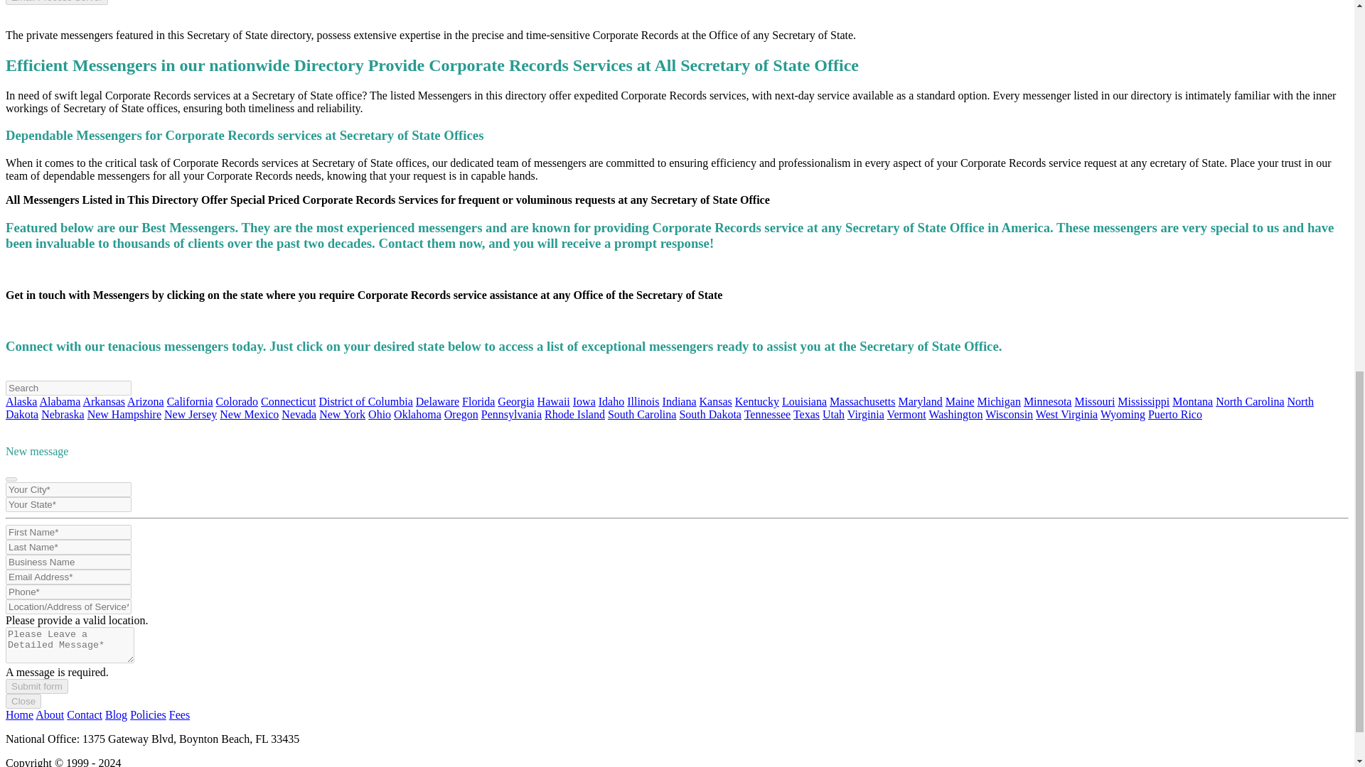  Describe the element at coordinates (104, 401) in the screenshot. I see `Arkansas` at that location.